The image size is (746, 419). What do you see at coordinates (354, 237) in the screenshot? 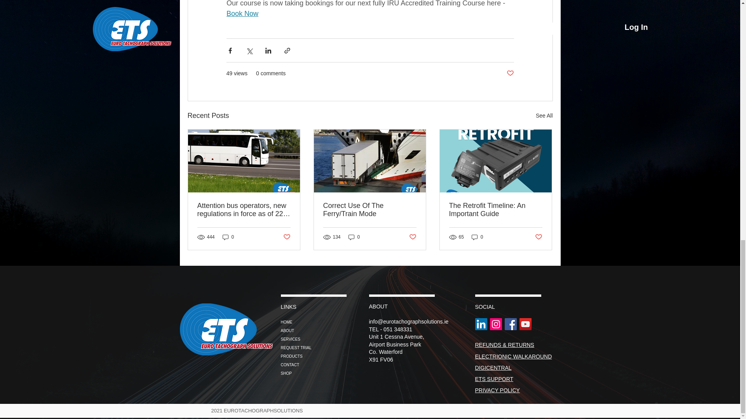
I see `0` at bounding box center [354, 237].